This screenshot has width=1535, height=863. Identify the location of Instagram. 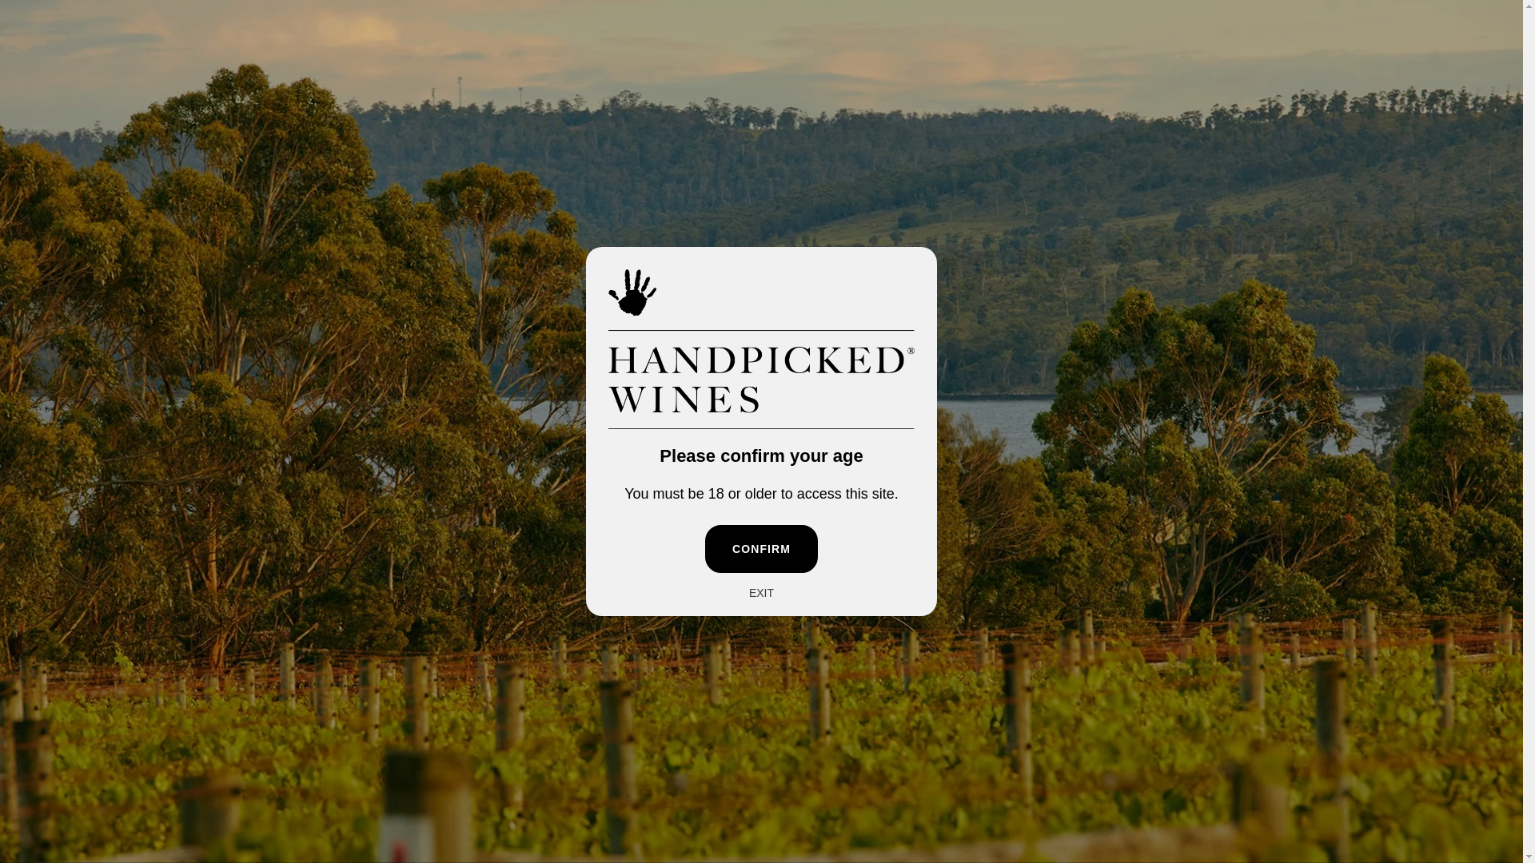
(83, 24).